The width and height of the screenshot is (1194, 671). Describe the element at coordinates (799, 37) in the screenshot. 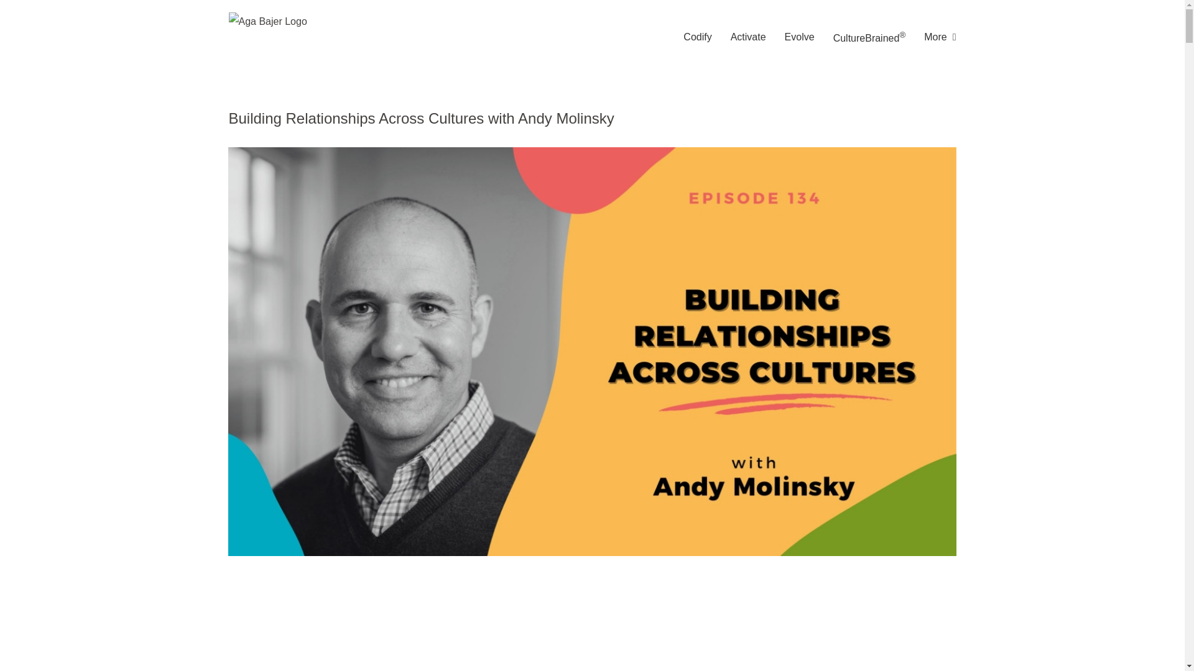

I see `Evolve` at that location.